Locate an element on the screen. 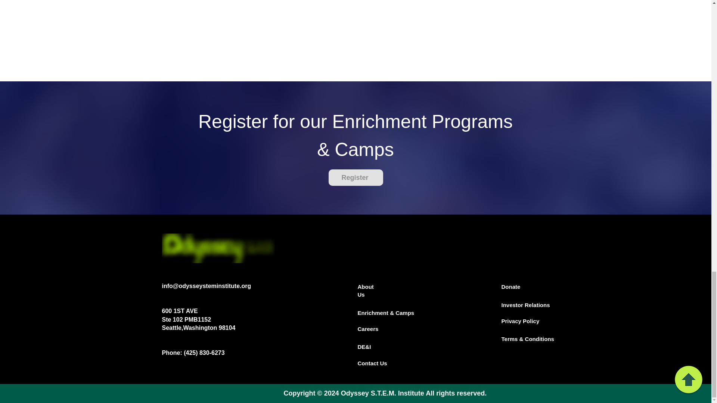 This screenshot has width=717, height=403. Careers is located at coordinates (368, 328).